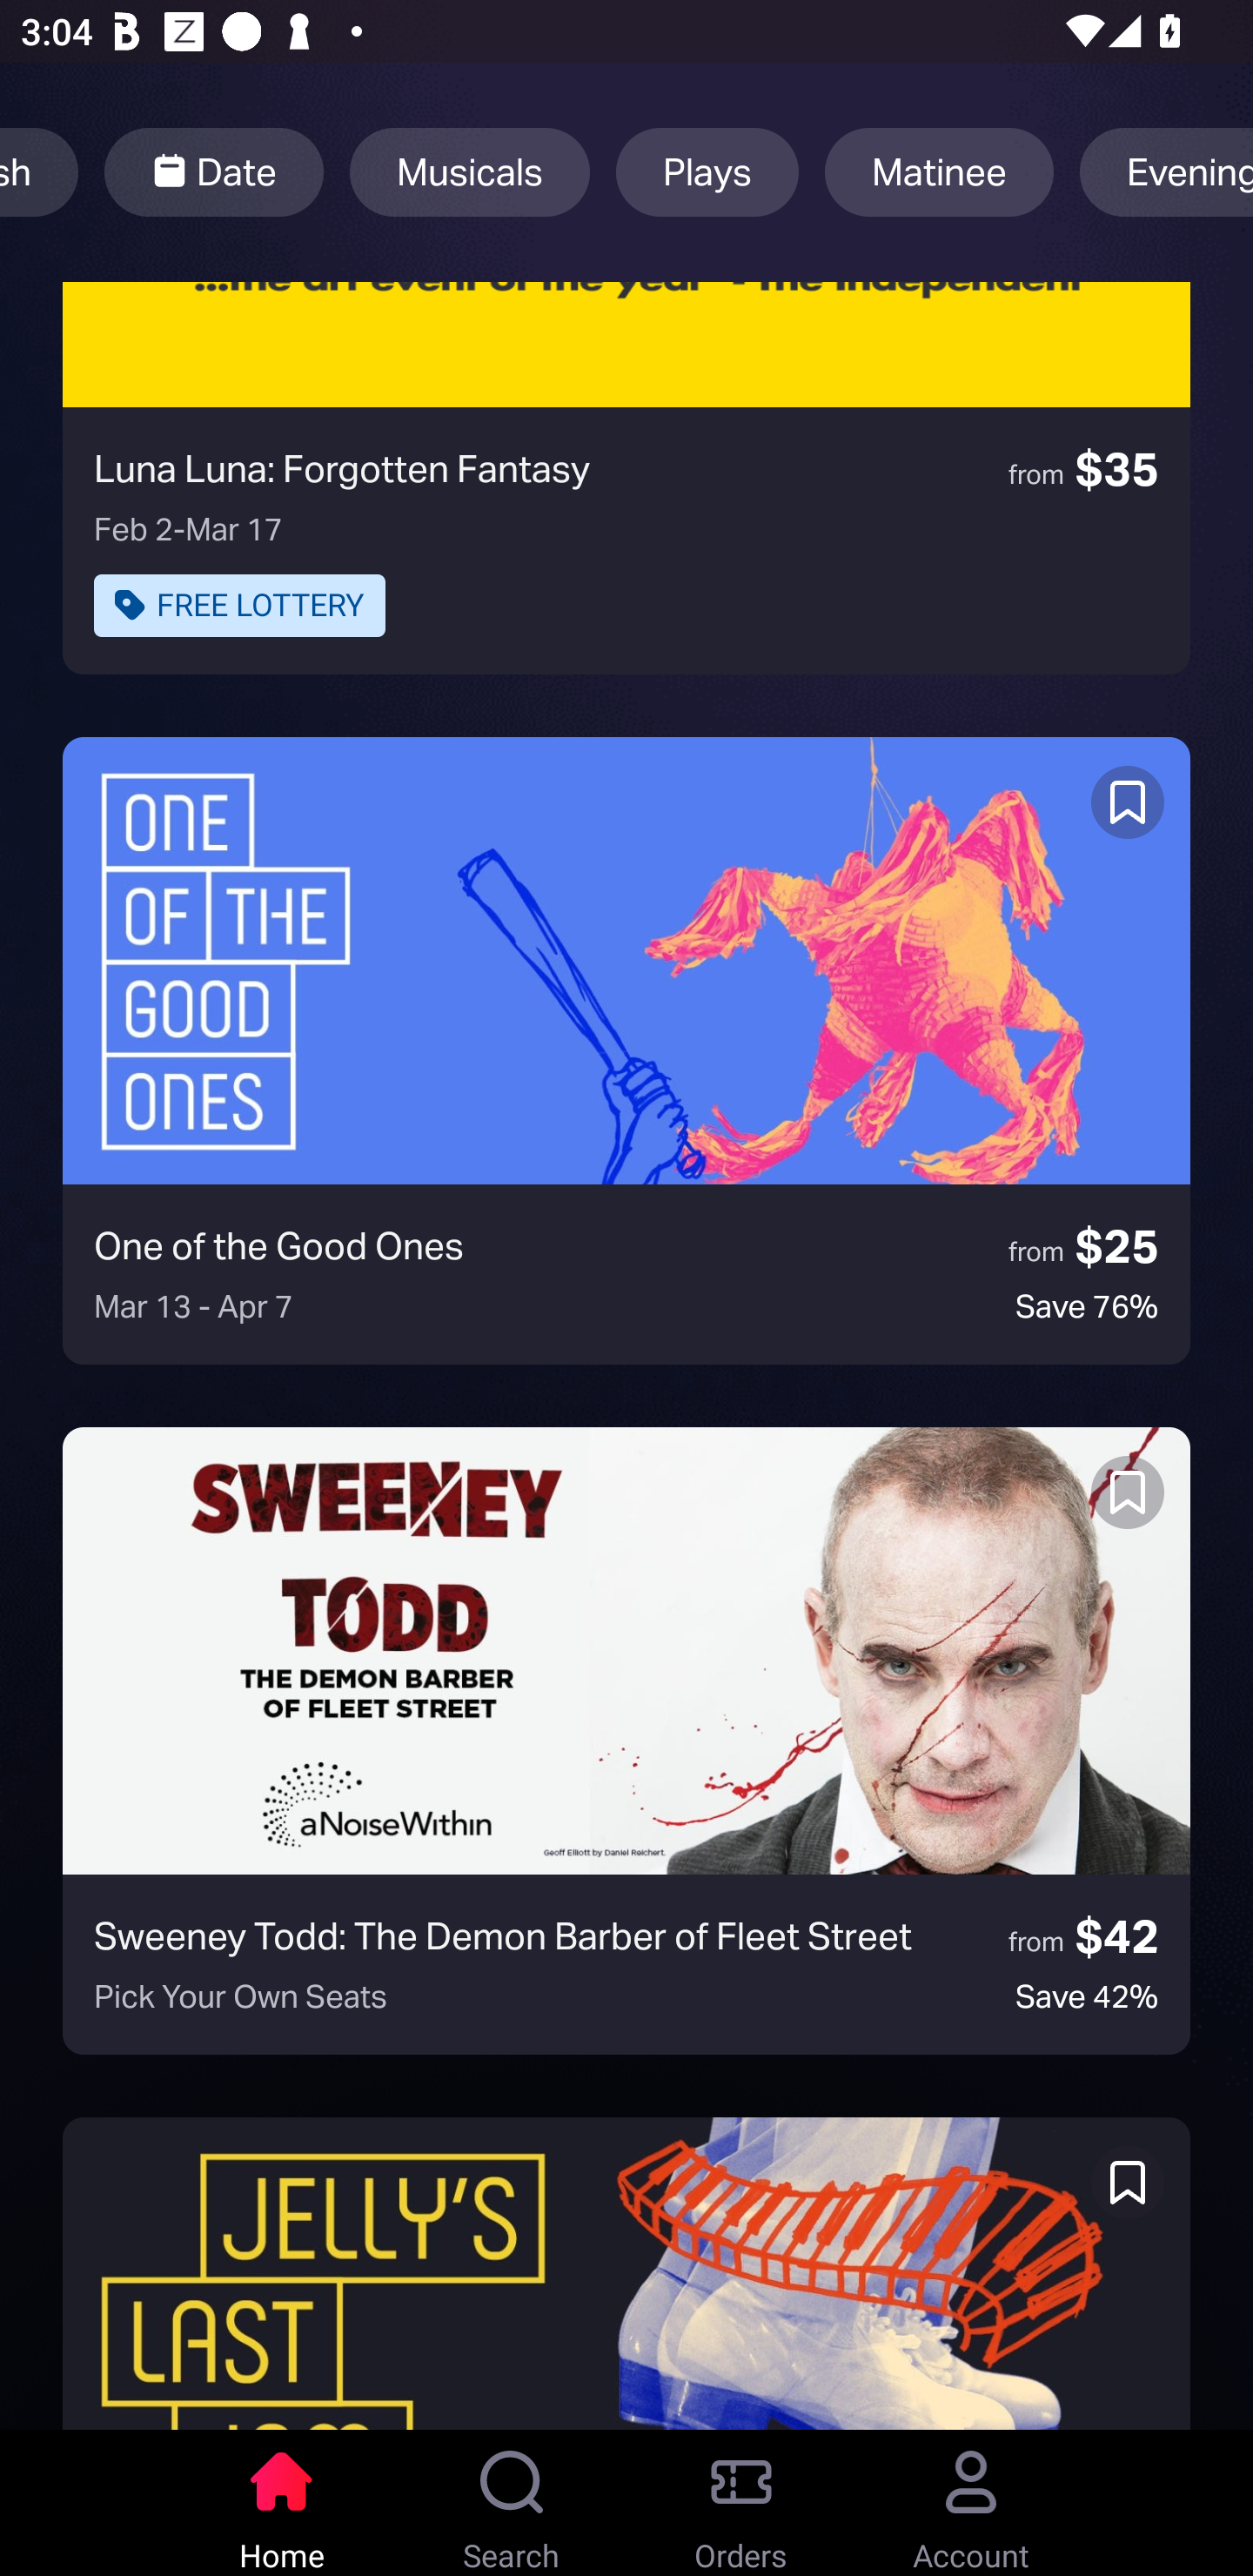  I want to click on Orders, so click(741, 2503).